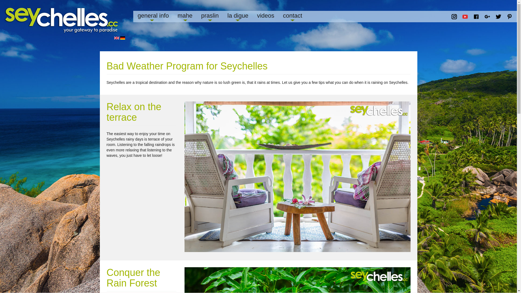 This screenshot has width=521, height=293. What do you see at coordinates (153, 17) in the screenshot?
I see `general info` at bounding box center [153, 17].